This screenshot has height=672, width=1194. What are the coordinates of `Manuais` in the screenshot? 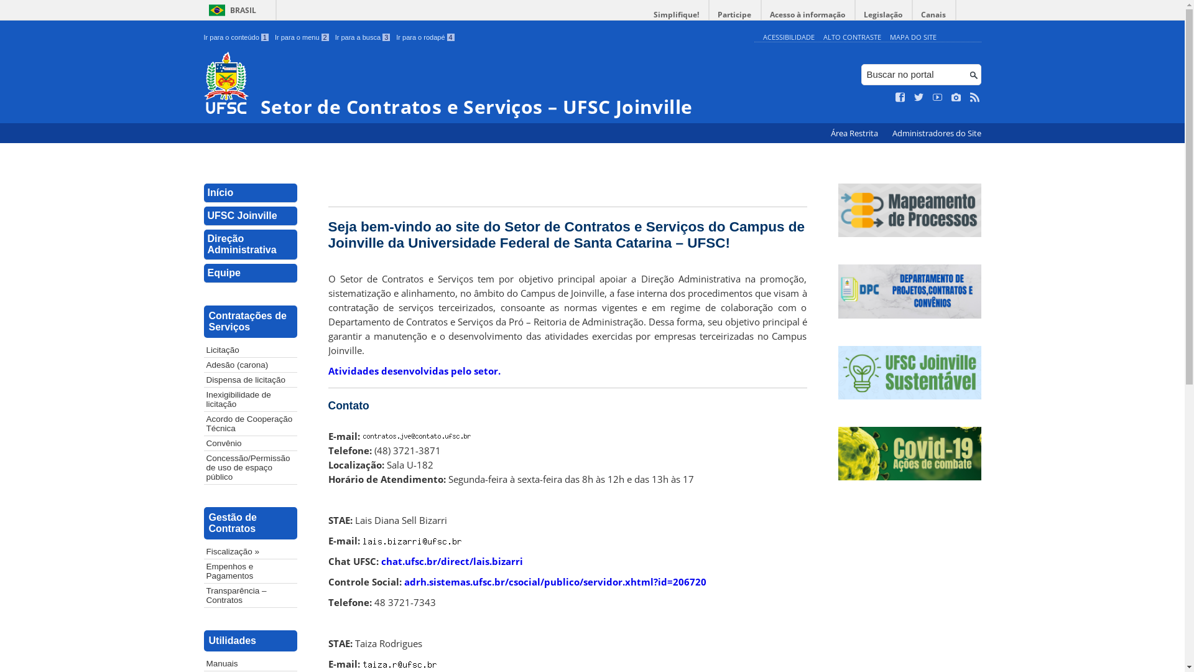 It's located at (251, 663).